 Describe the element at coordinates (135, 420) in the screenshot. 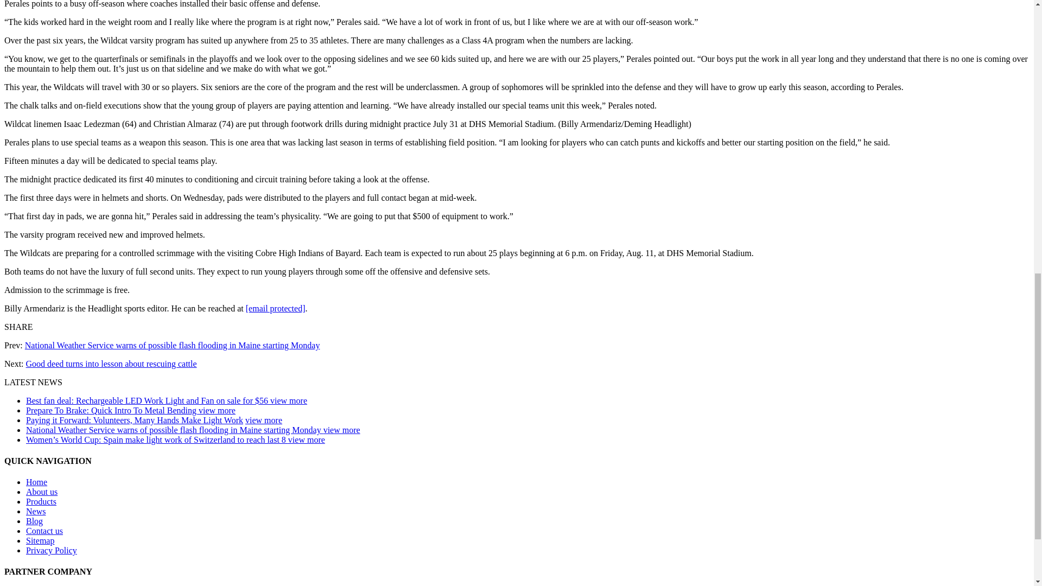

I see `Paying it Forward: Volunteers, Many Hands Make Light Work` at that location.